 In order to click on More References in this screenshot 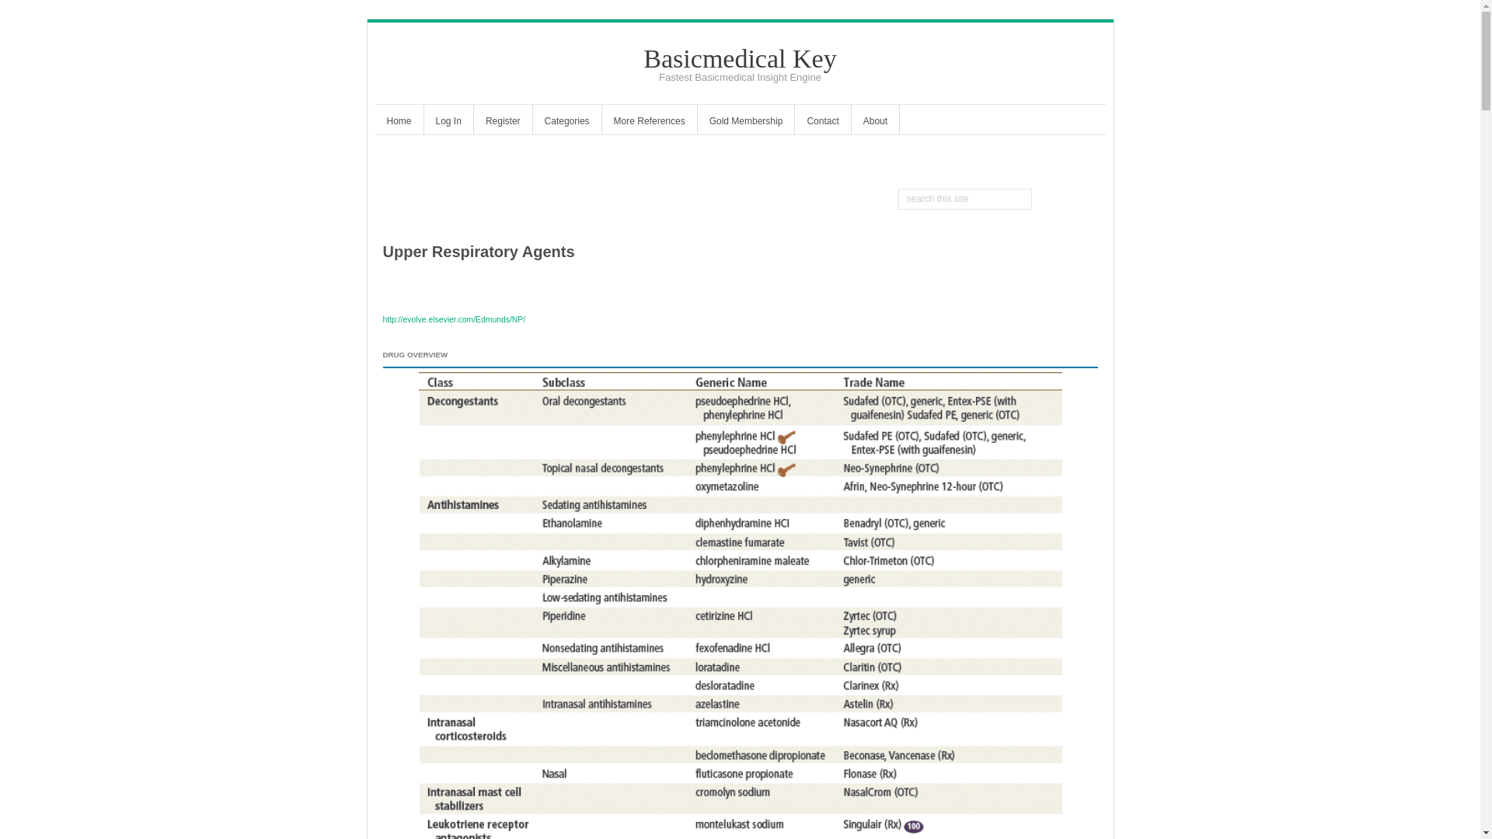, I will do `click(650, 123)`.